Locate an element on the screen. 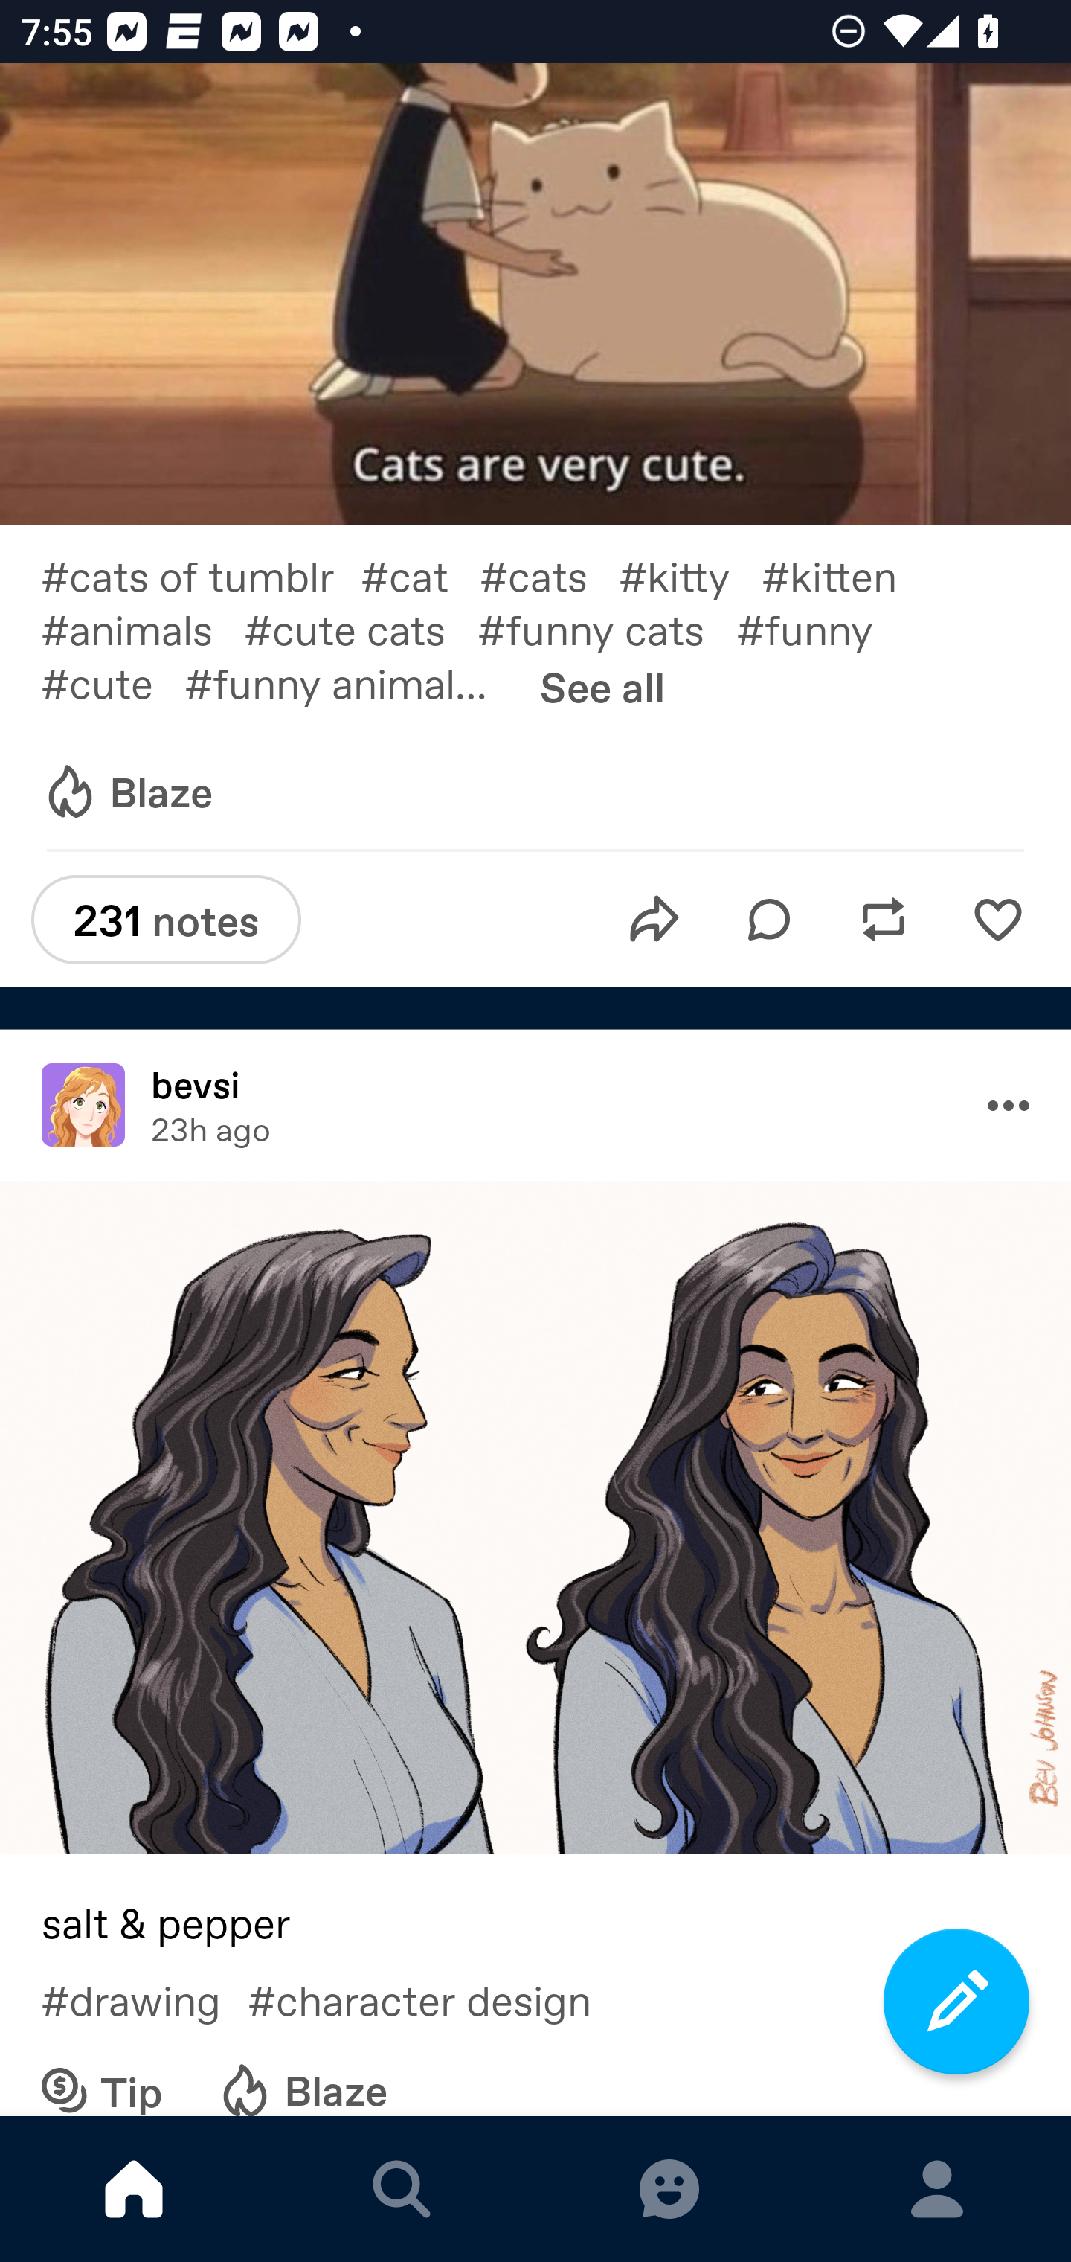 This screenshot has height=2262, width=1071. #cats of tumblr is located at coordinates (201, 574).